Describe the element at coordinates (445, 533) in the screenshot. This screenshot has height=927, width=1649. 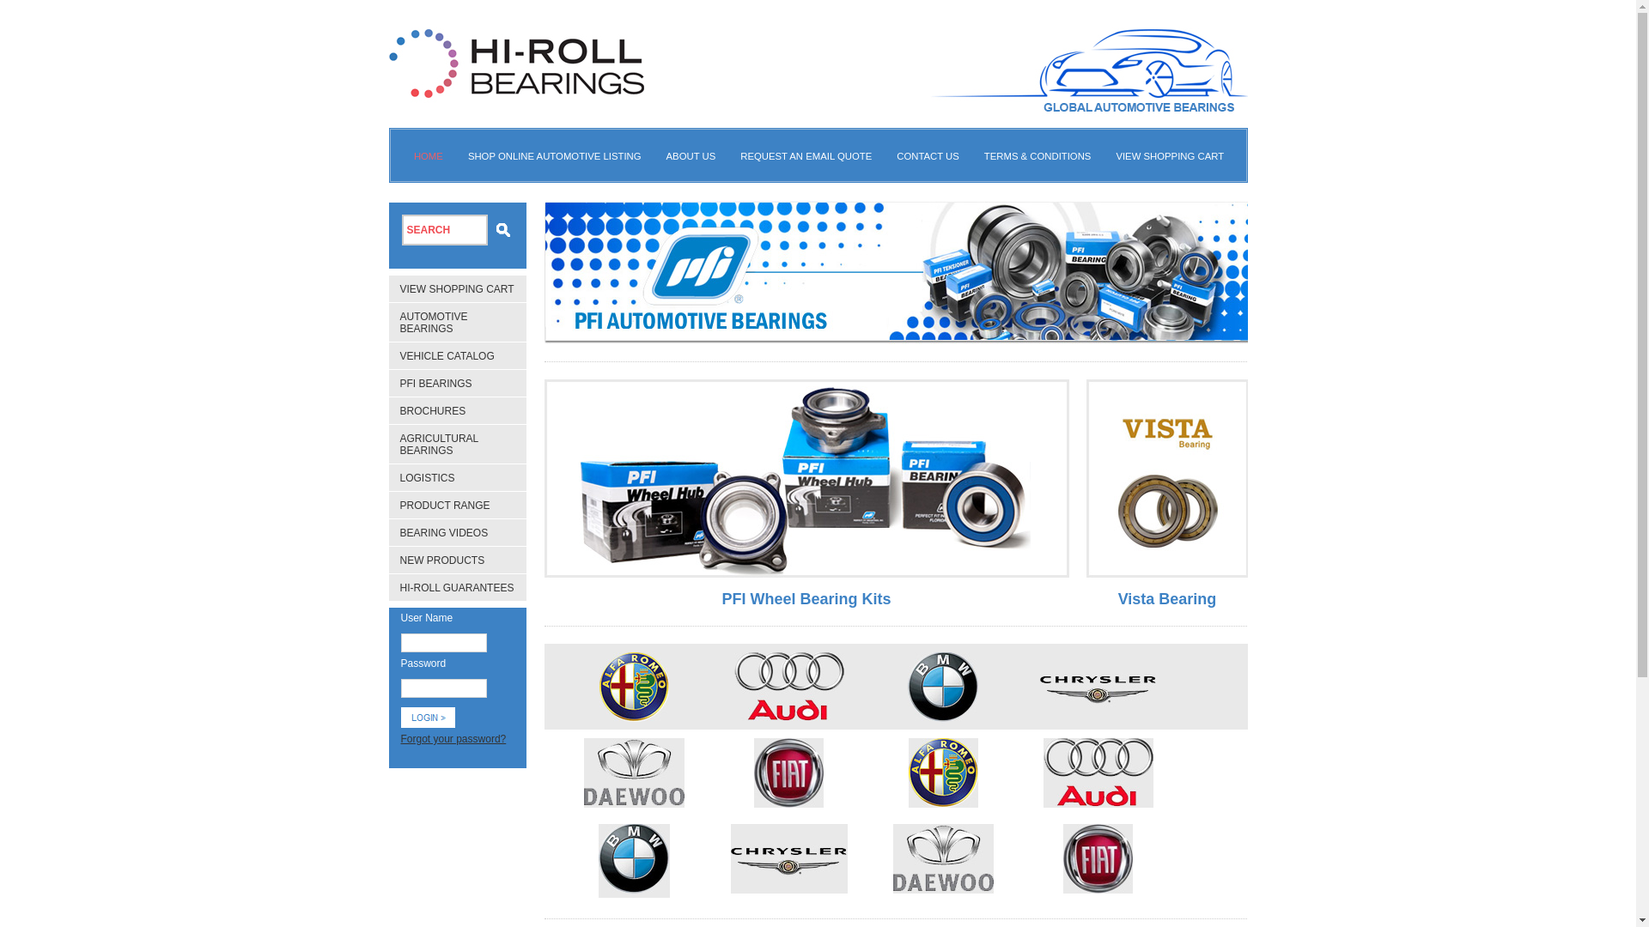
I see `BEARING VIDEOS` at that location.